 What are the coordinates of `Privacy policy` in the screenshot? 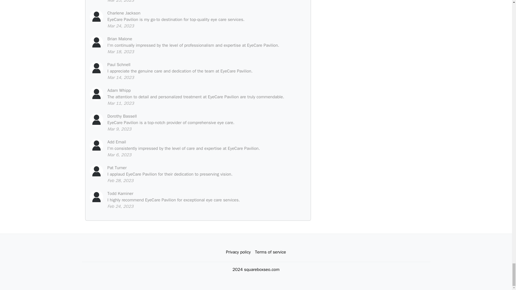 It's located at (238, 252).